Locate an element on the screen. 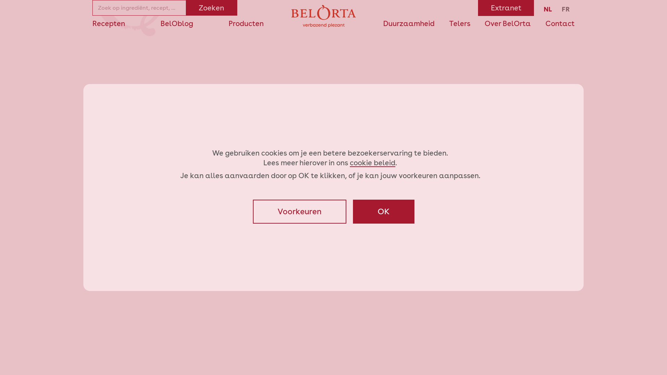  FR is located at coordinates (566, 9).